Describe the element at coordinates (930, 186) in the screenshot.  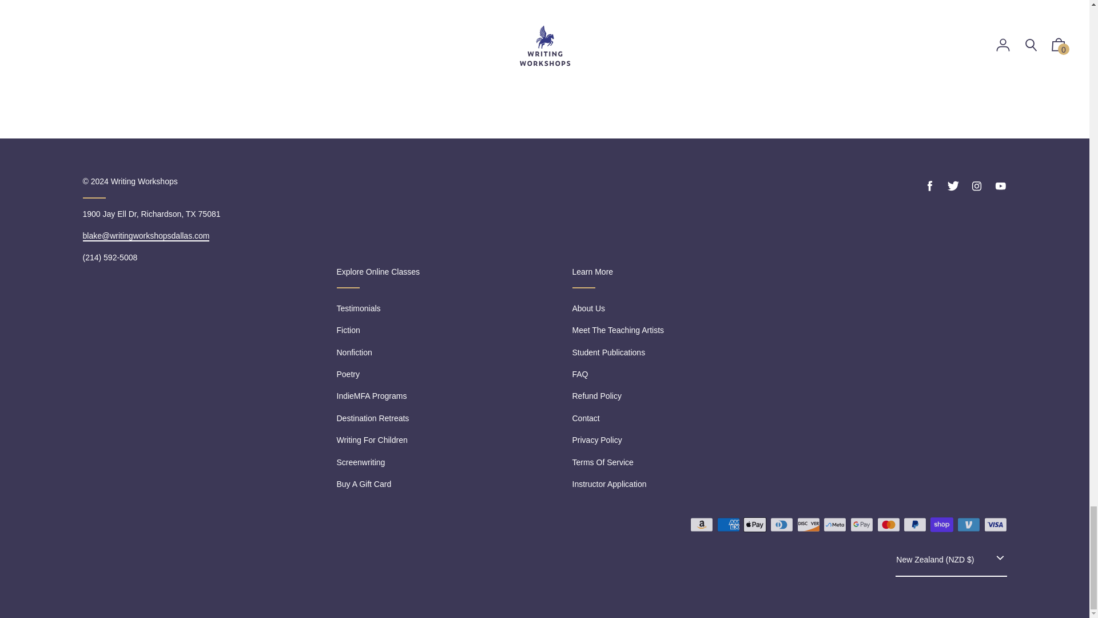
I see `Writing Workshops on Facebook` at that location.